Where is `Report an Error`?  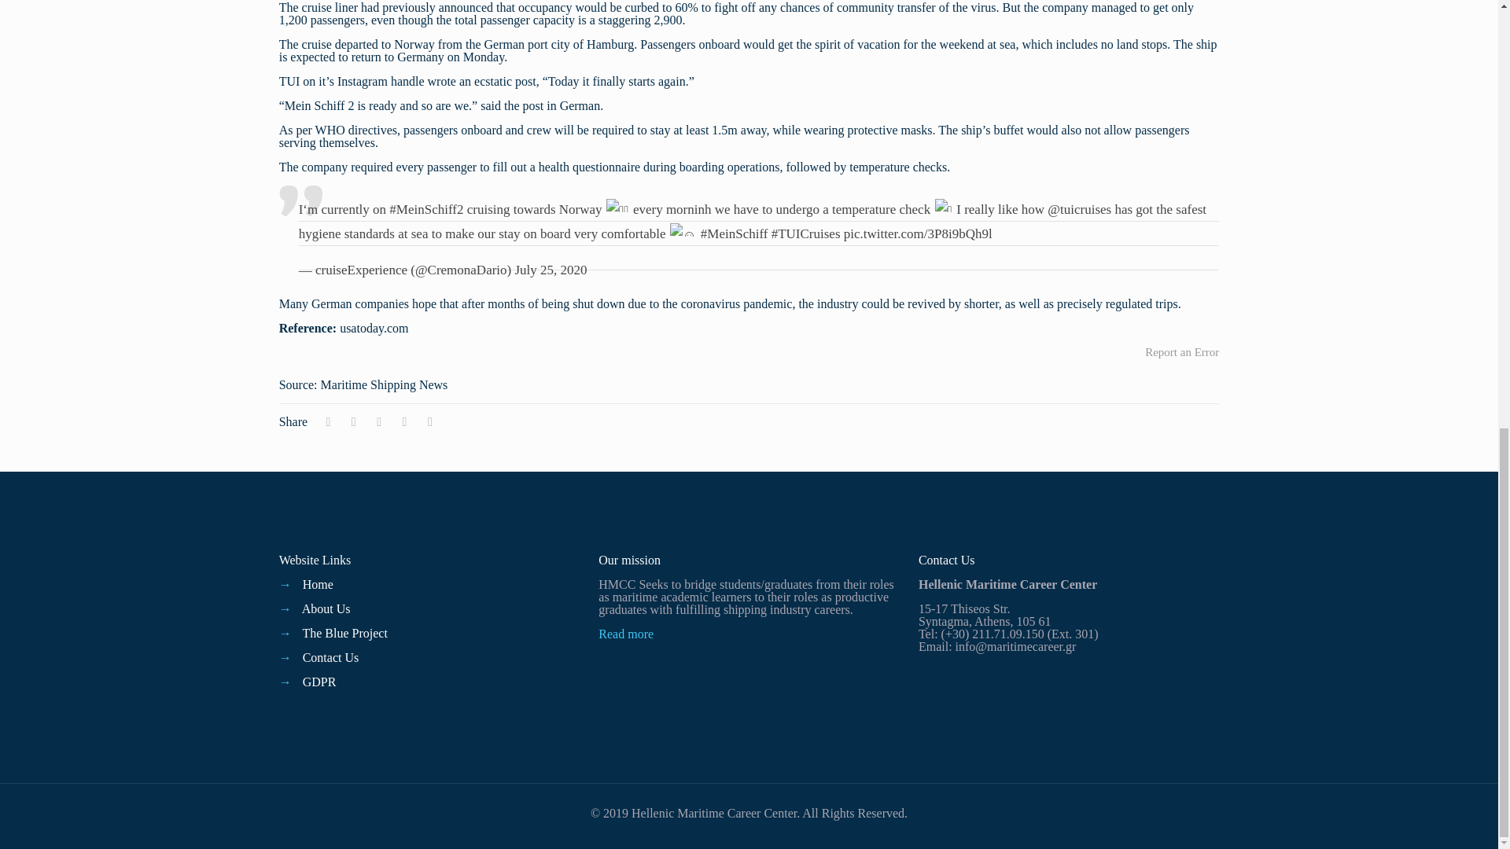
Report an Error is located at coordinates (1181, 351).